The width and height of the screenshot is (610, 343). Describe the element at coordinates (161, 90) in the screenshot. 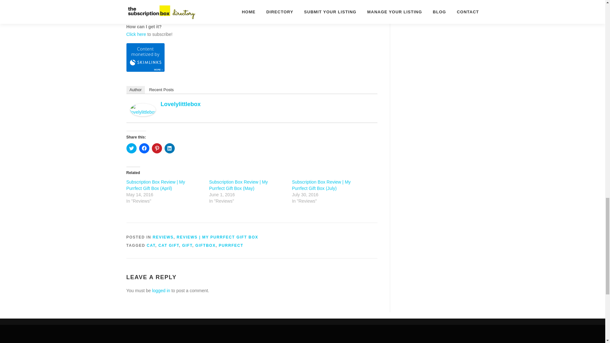

I see `Recent Posts` at that location.